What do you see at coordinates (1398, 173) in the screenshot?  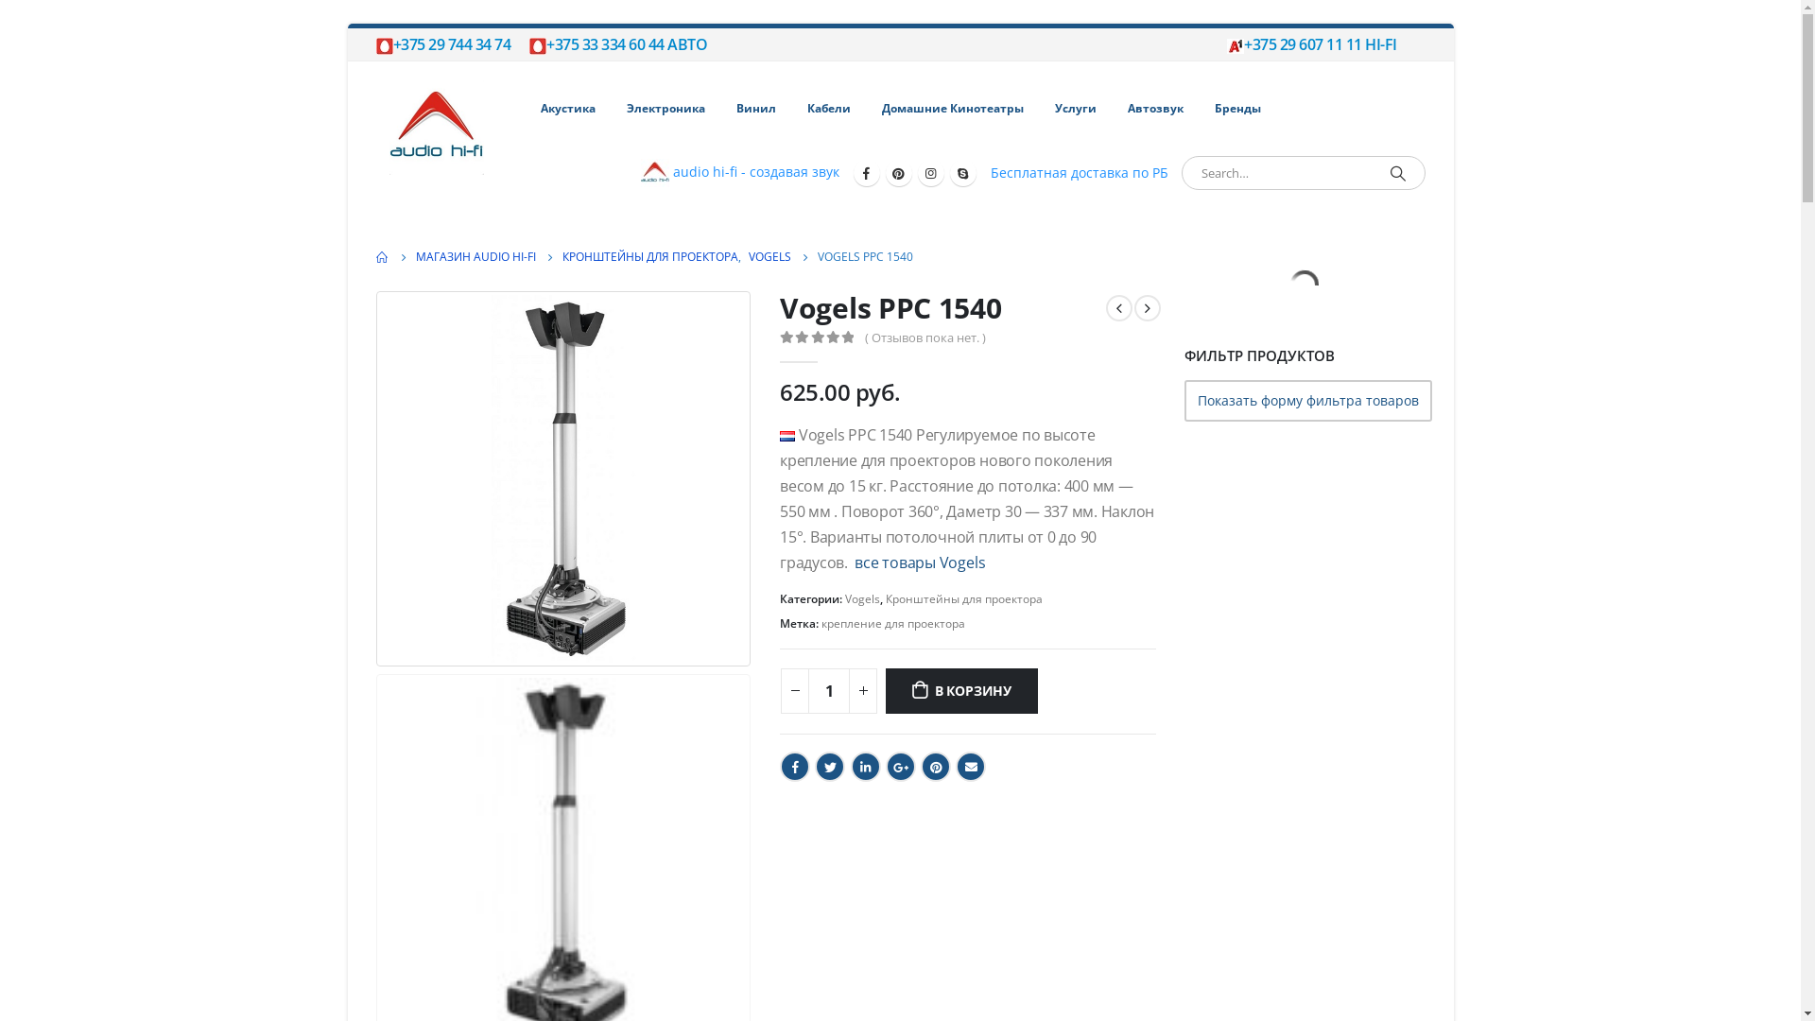 I see `Search` at bounding box center [1398, 173].